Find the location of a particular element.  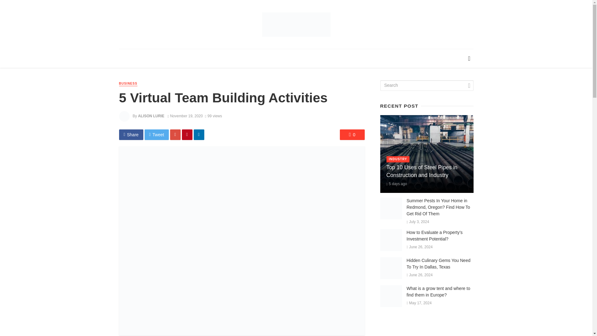

Posts by Alison Lurie is located at coordinates (151, 116).